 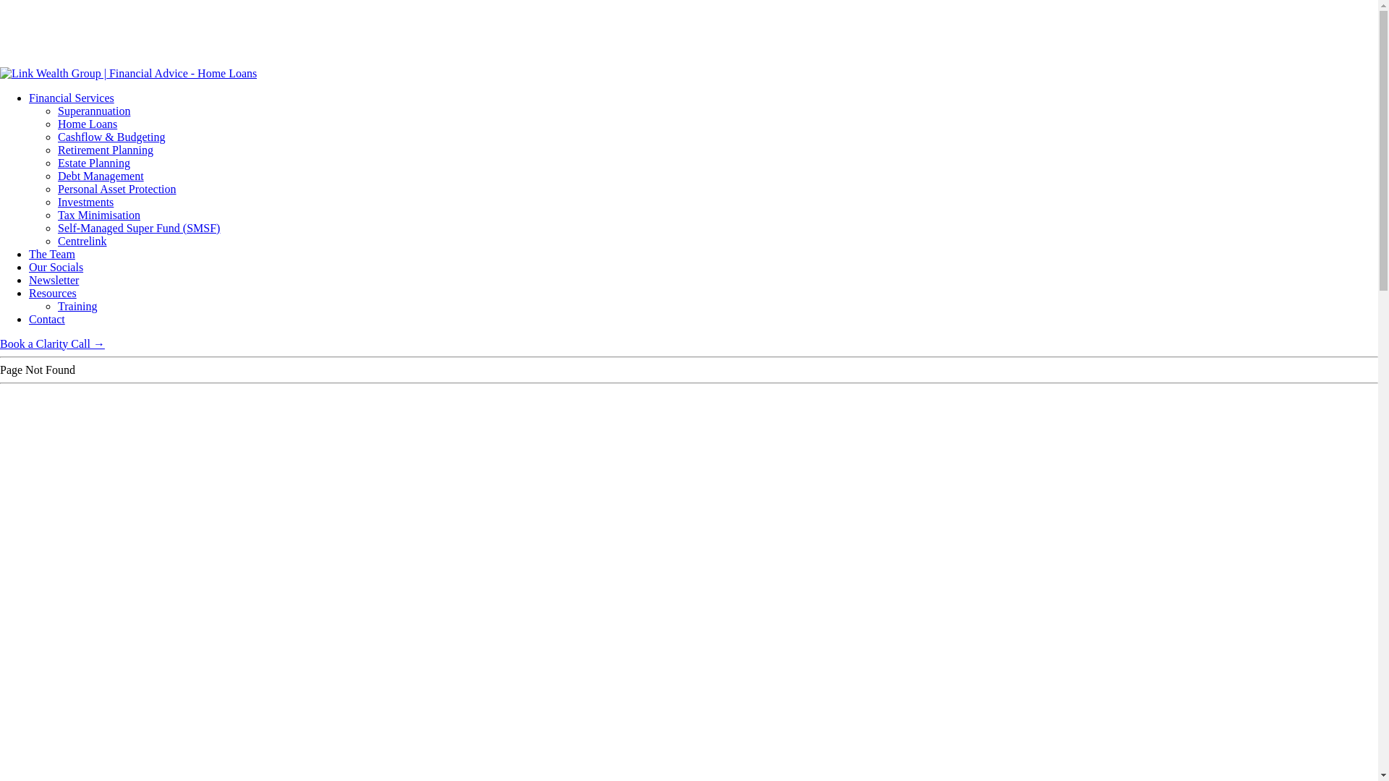 I want to click on Centrelink, so click(x=82, y=242).